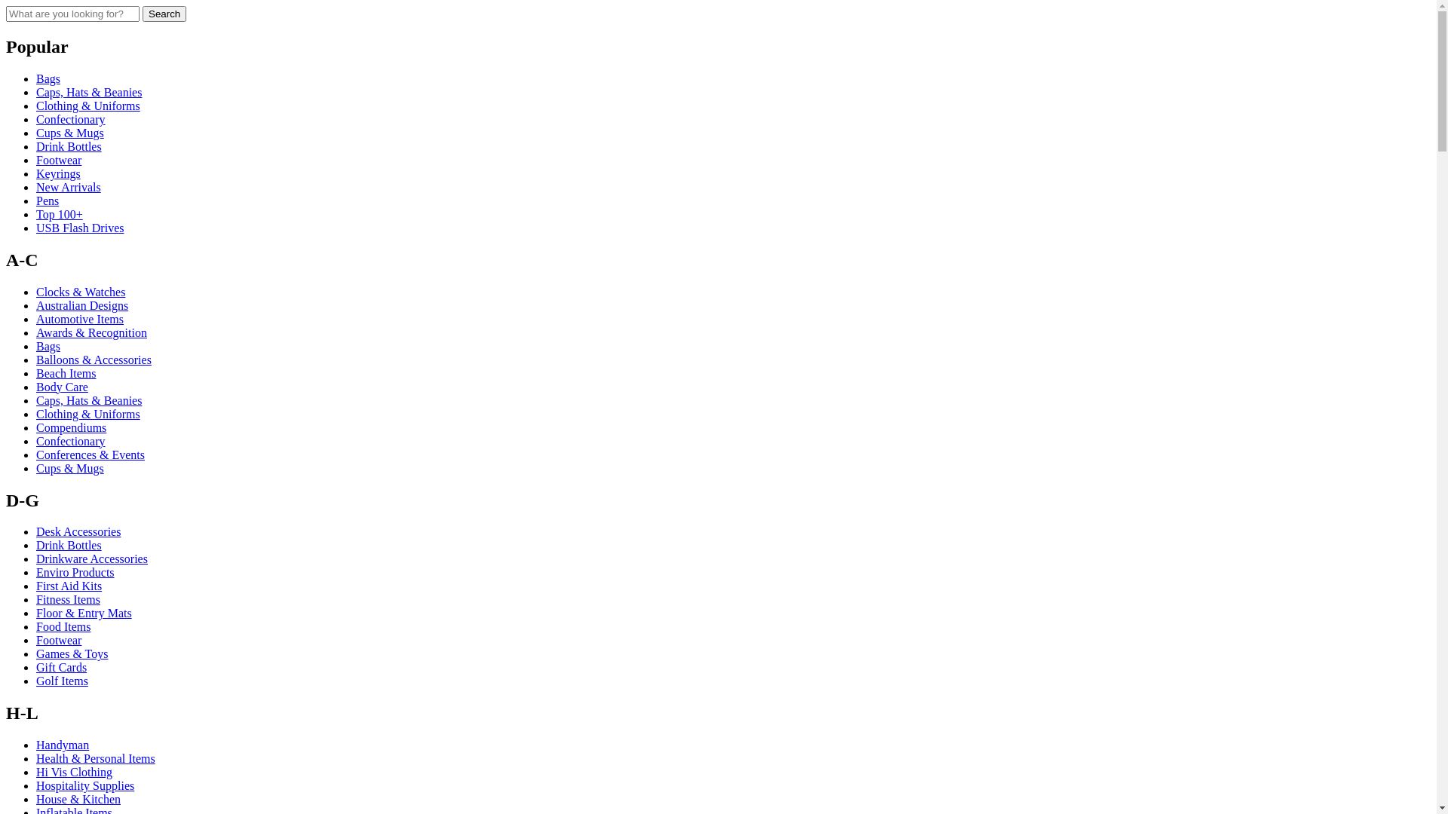 The height and width of the screenshot is (814, 1448). What do you see at coordinates (69, 146) in the screenshot?
I see `Drink Bottles` at bounding box center [69, 146].